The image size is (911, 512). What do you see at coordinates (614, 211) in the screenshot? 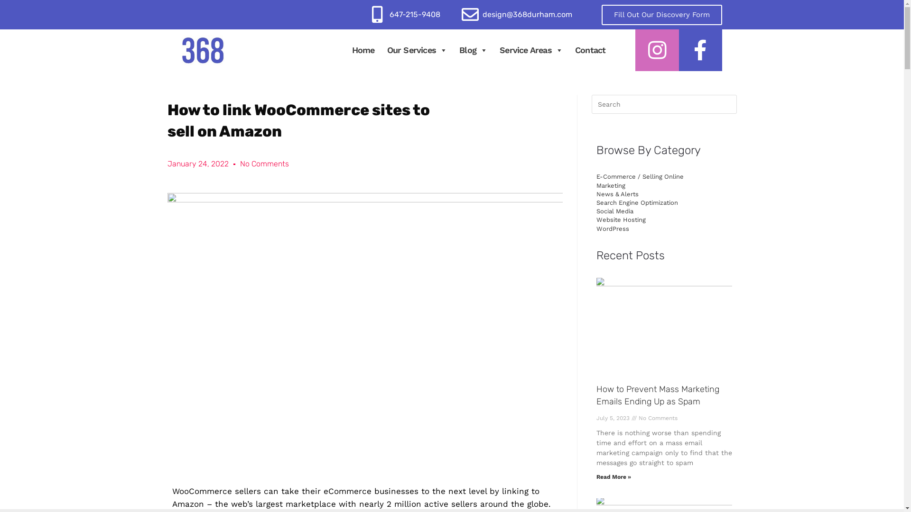
I see `Social Media` at bounding box center [614, 211].